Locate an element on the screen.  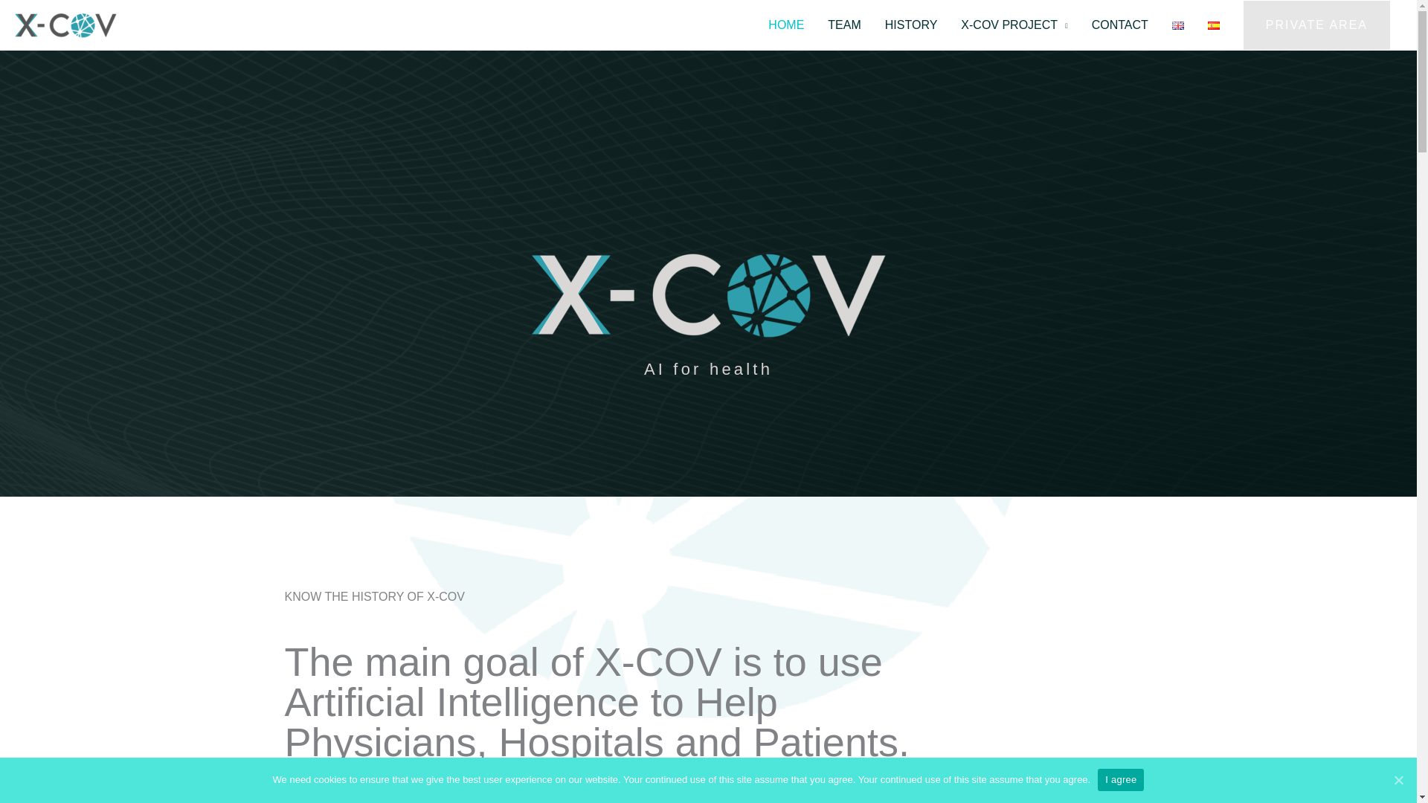
TEAM is located at coordinates (843, 25).